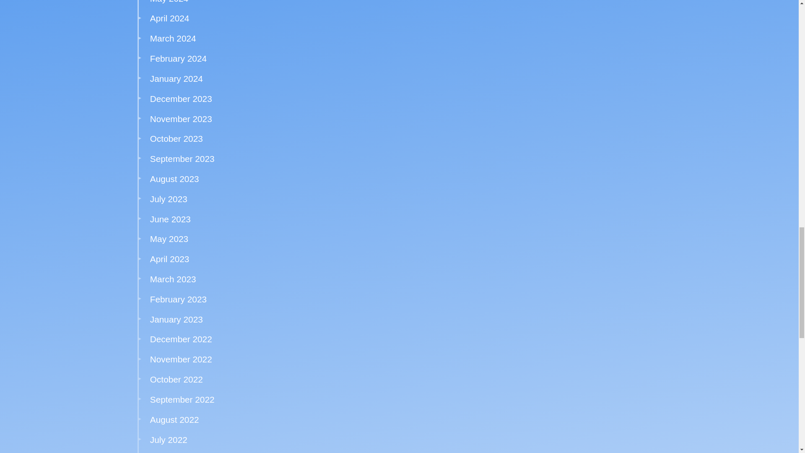 The height and width of the screenshot is (453, 805). I want to click on April 2024, so click(169, 18).